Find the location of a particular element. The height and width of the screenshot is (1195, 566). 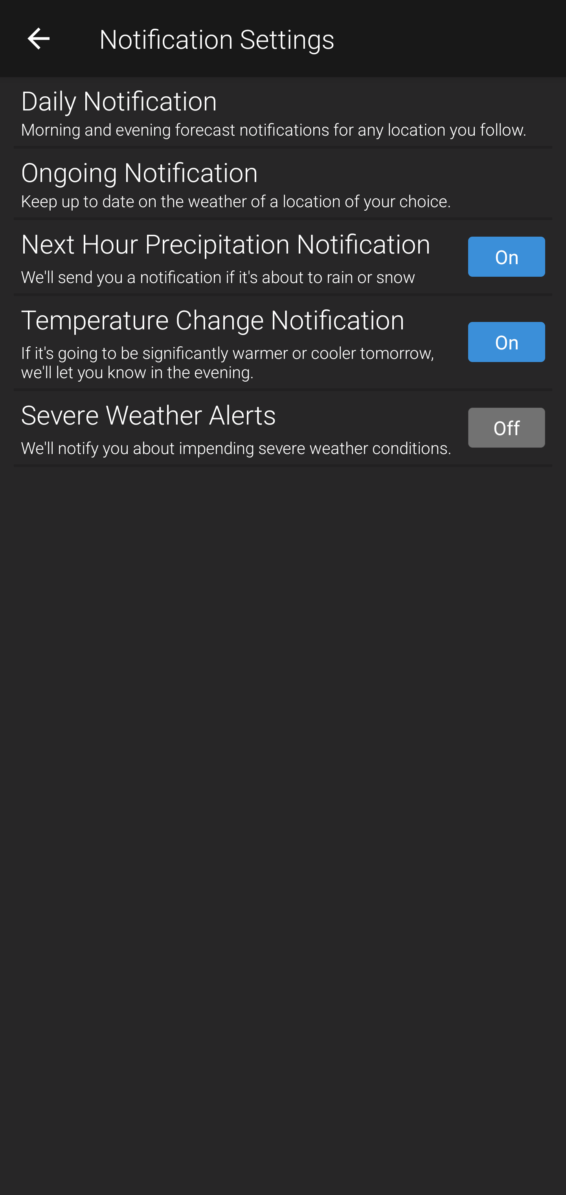

On is located at coordinates (506, 342).